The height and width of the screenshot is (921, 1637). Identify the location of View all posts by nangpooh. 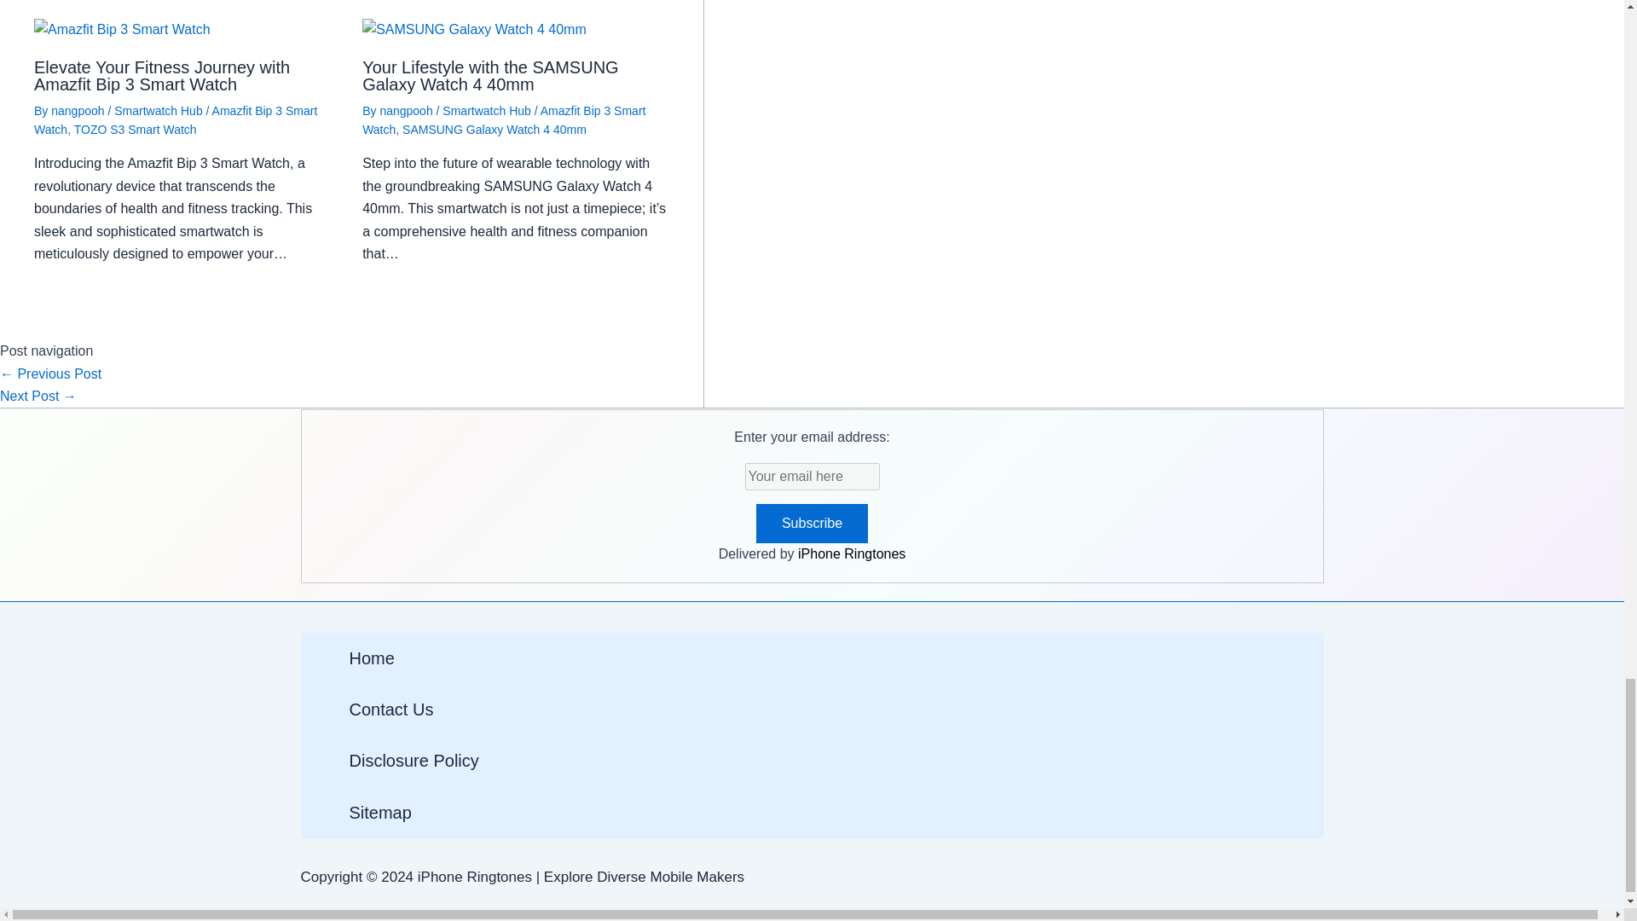
(78, 111).